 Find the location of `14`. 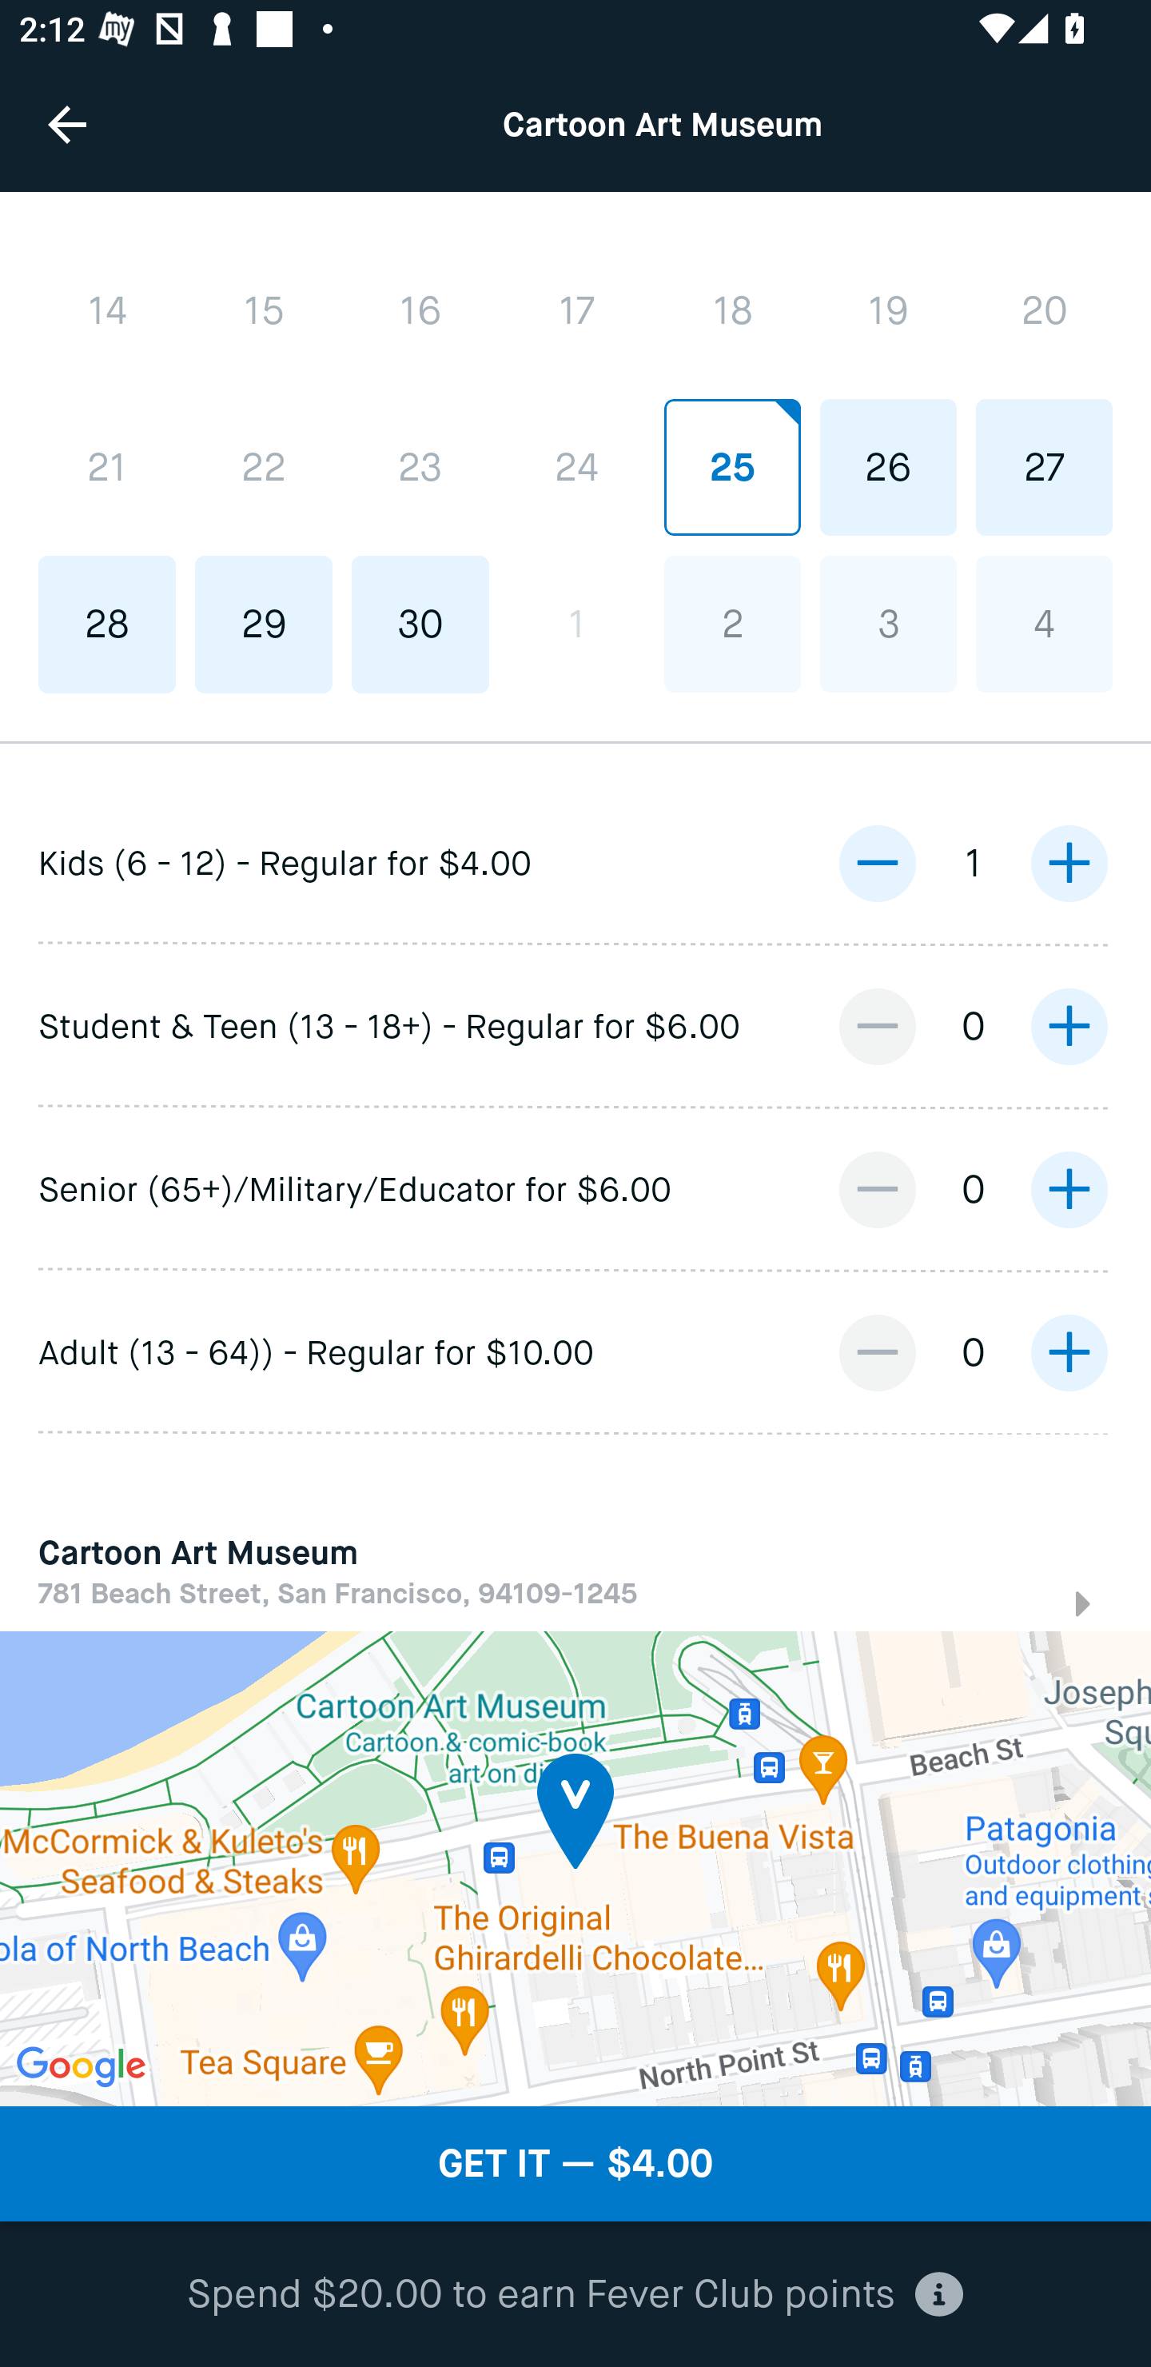

14 is located at coordinates (107, 309).